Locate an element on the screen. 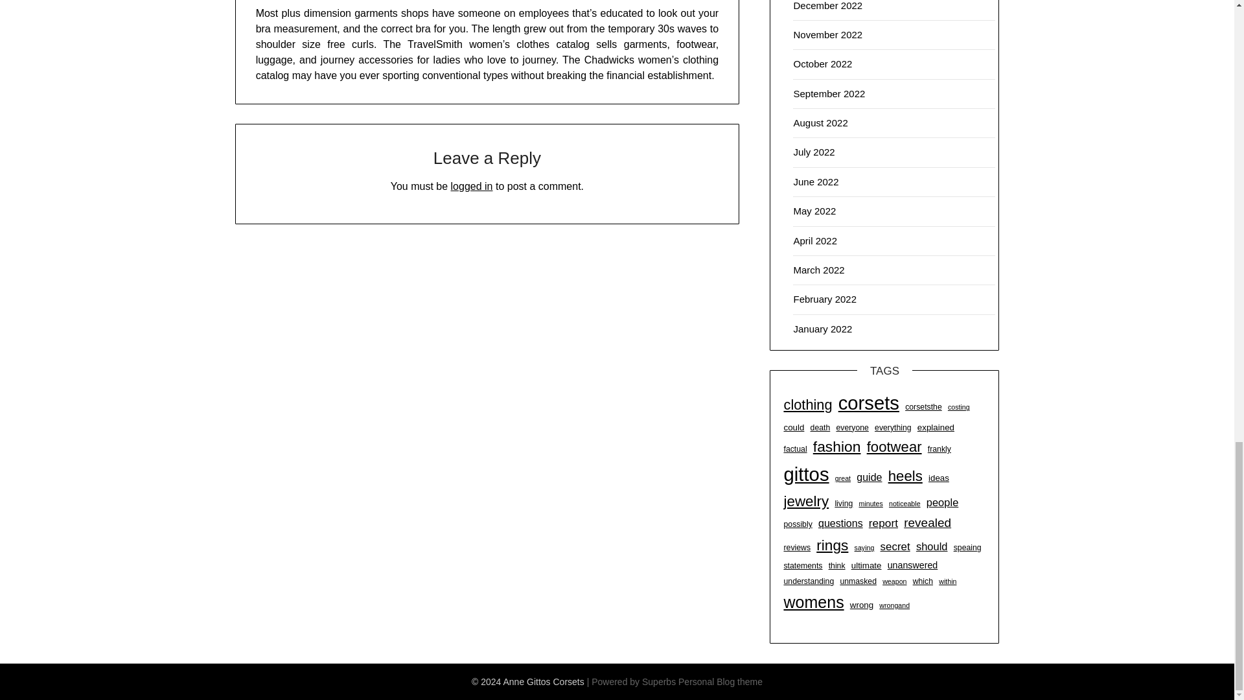 This screenshot has width=1244, height=700. June 2022 is located at coordinates (816, 181).